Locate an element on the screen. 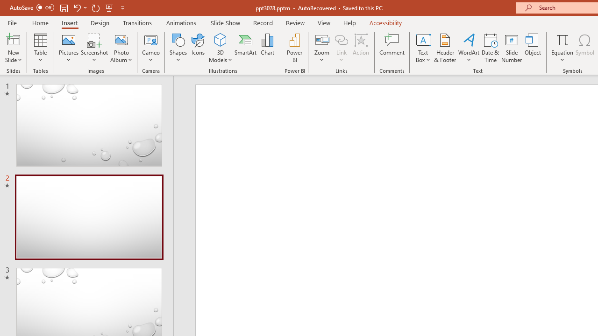 Image resolution: width=598 pixels, height=336 pixels. 3D Models is located at coordinates (221, 48).